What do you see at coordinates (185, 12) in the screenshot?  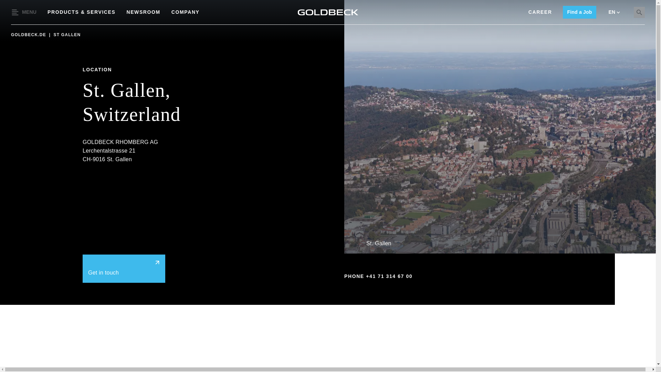 I see `COMPANY` at bounding box center [185, 12].